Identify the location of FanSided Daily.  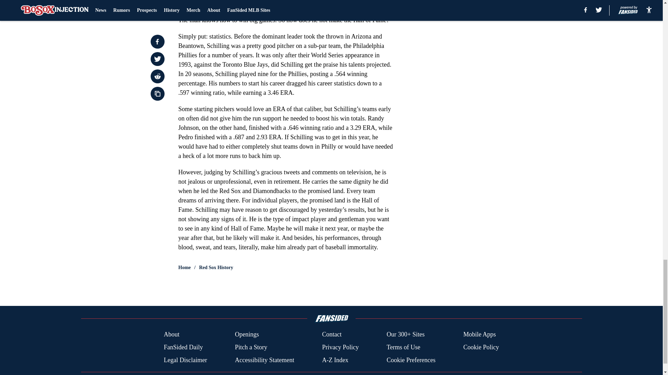
(183, 347).